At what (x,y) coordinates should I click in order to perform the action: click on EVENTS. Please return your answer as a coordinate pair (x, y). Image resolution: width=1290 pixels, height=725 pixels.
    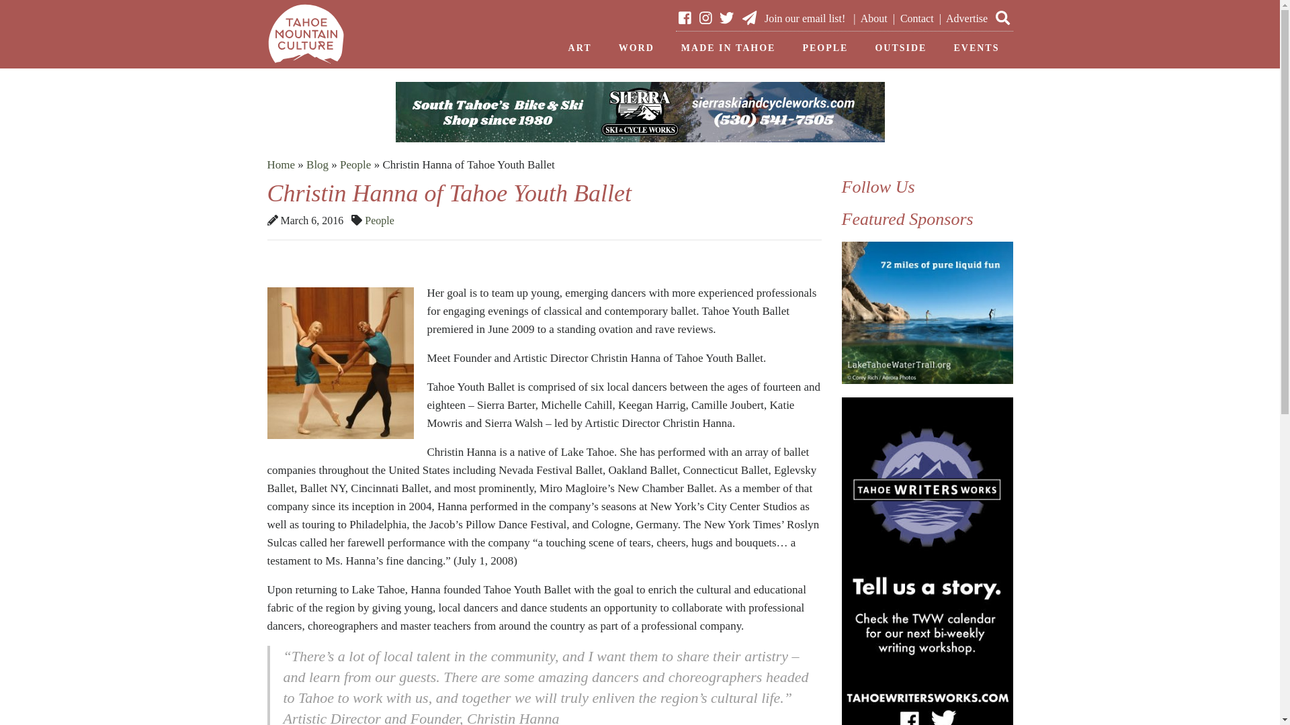
    Looking at the image, I should click on (976, 48).